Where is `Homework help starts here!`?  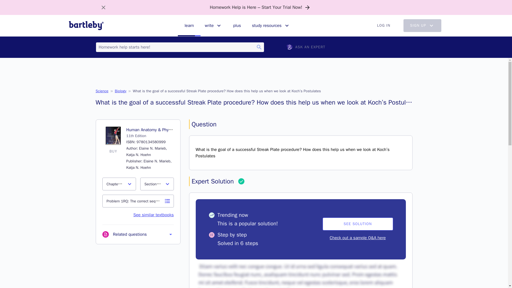
Homework help starts here! is located at coordinates (180, 47).